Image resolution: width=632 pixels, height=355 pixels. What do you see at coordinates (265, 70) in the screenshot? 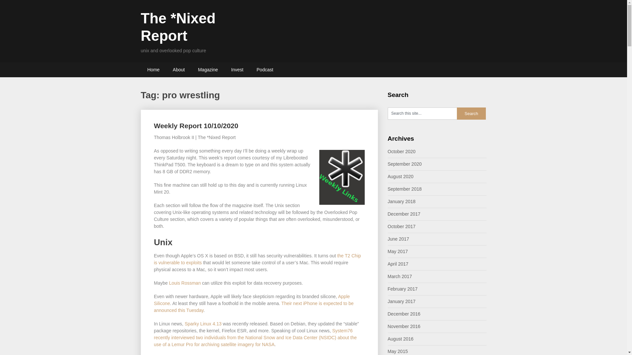
I see `Podcast` at bounding box center [265, 70].